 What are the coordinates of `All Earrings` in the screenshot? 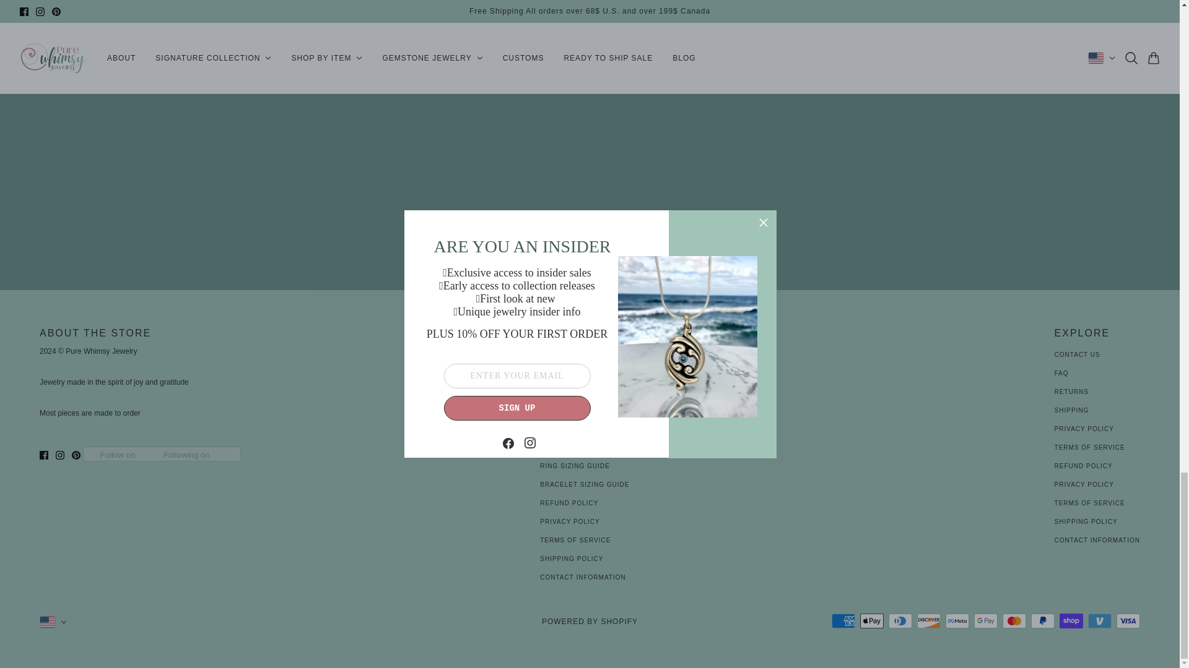 It's located at (566, 354).